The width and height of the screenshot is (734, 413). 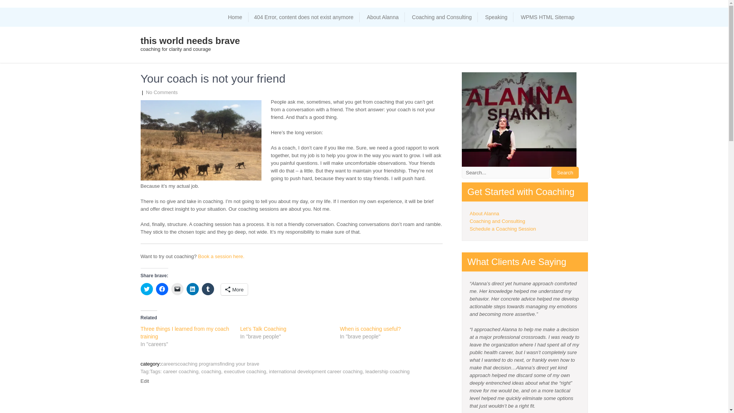 I want to click on When is coaching useful?, so click(x=370, y=329).